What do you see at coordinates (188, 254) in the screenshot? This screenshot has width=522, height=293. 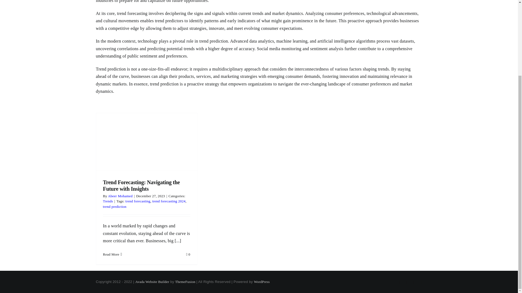 I see ` 0` at bounding box center [188, 254].